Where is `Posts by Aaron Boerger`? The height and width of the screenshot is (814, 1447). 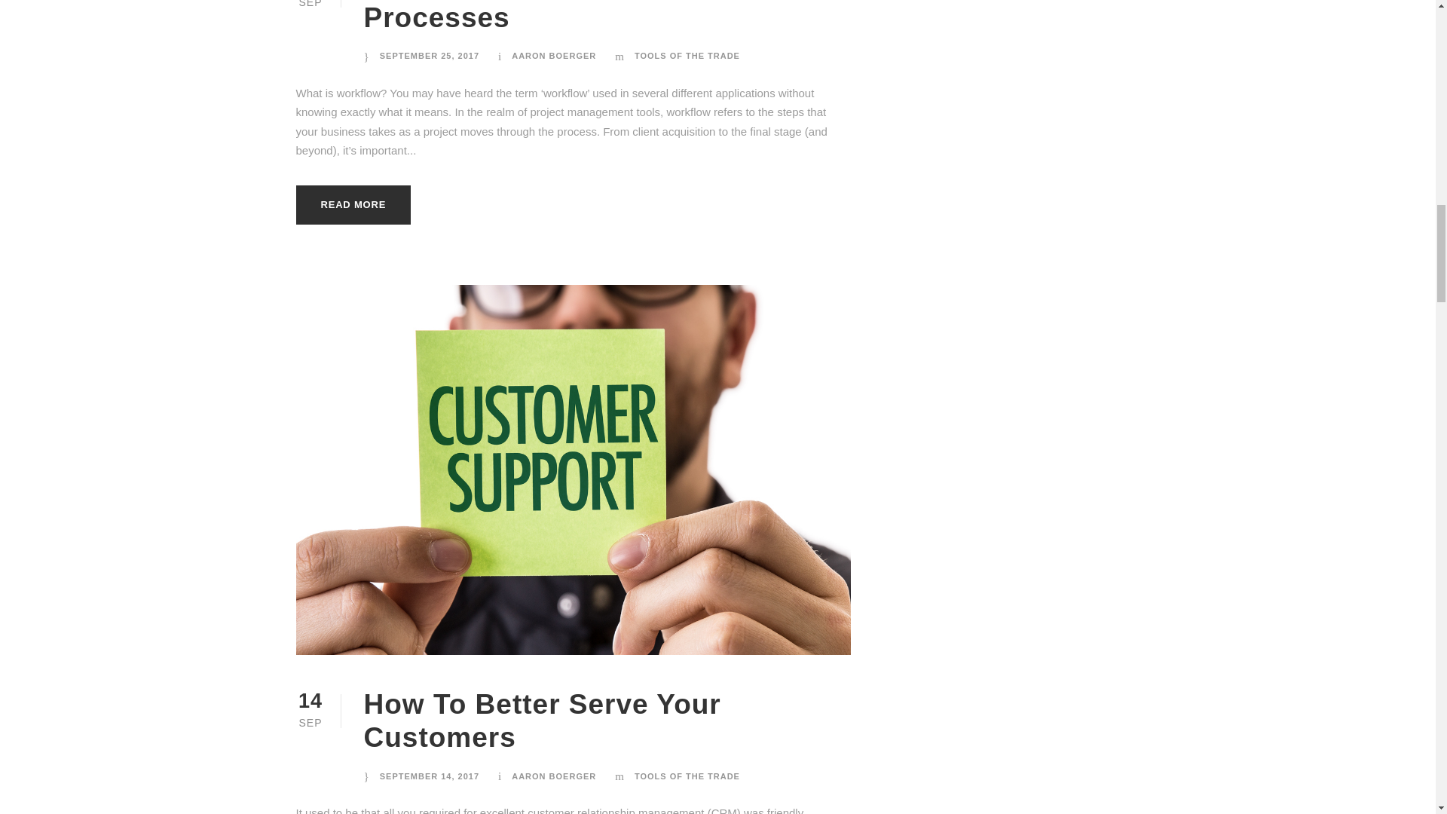 Posts by Aaron Boerger is located at coordinates (554, 776).